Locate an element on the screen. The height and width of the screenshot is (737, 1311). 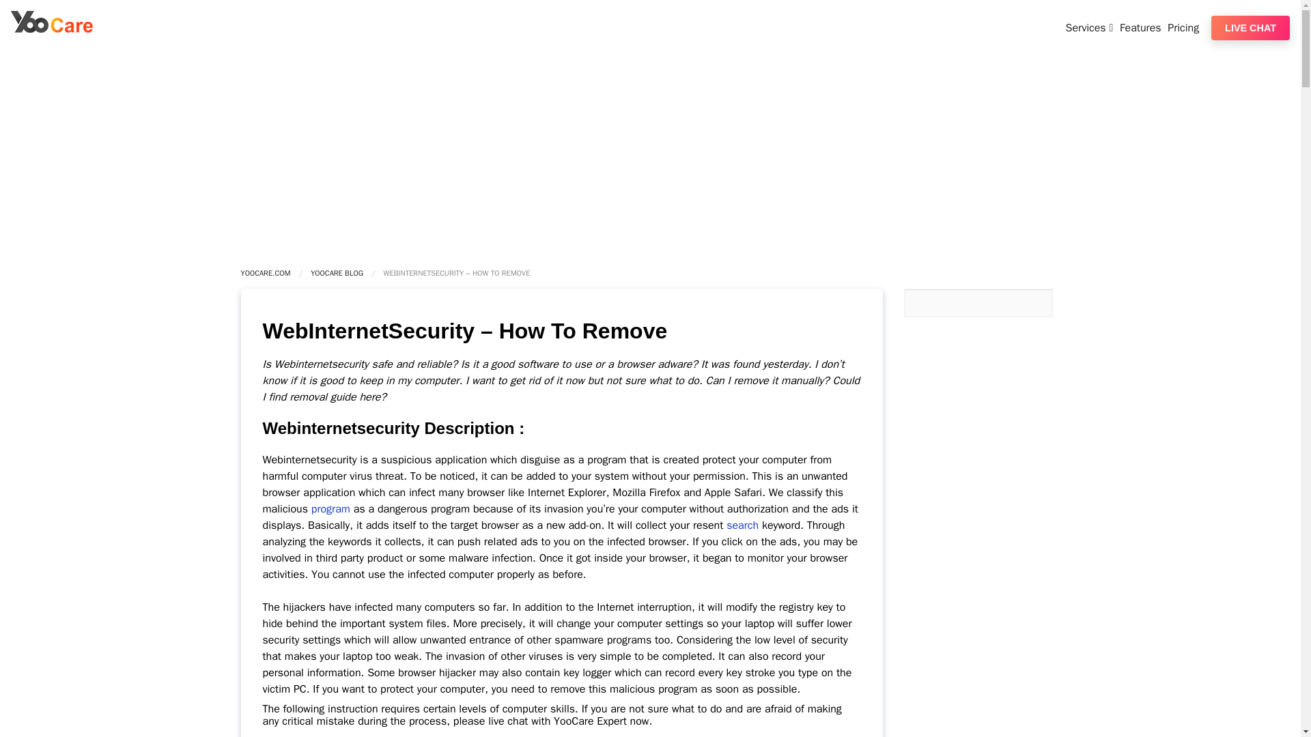
LIVE CHAT is located at coordinates (1251, 27).